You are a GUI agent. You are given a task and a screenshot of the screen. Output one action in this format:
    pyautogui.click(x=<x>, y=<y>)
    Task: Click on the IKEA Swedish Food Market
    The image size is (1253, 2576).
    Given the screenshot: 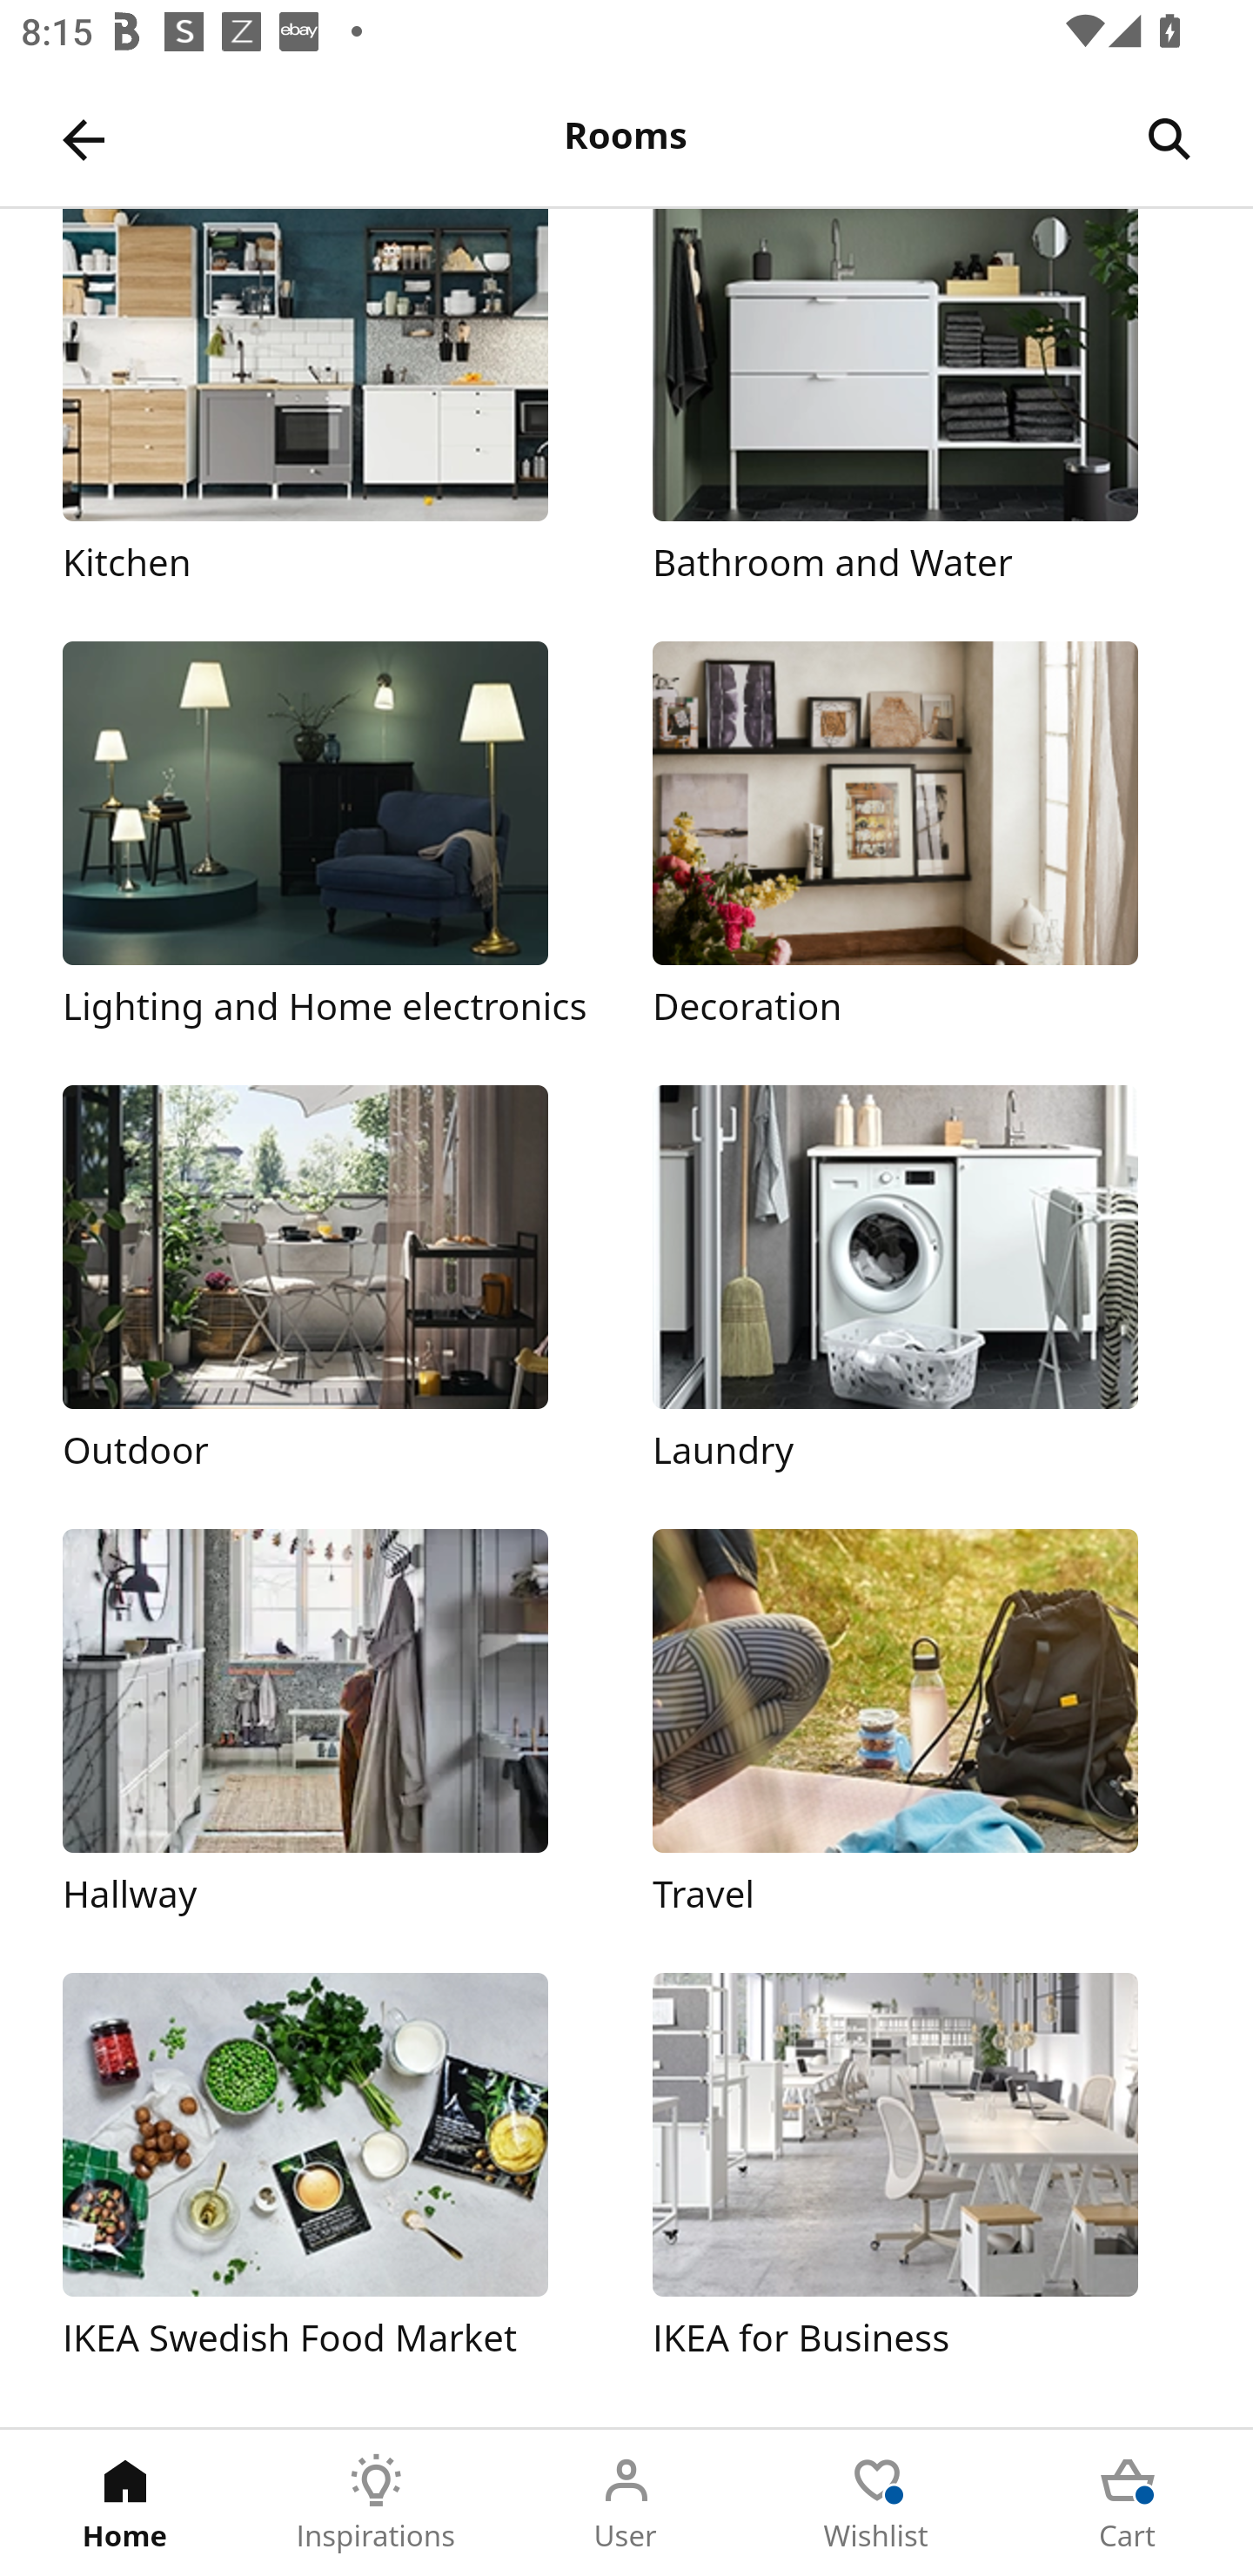 What is the action you would take?
    pyautogui.click(x=331, y=2169)
    